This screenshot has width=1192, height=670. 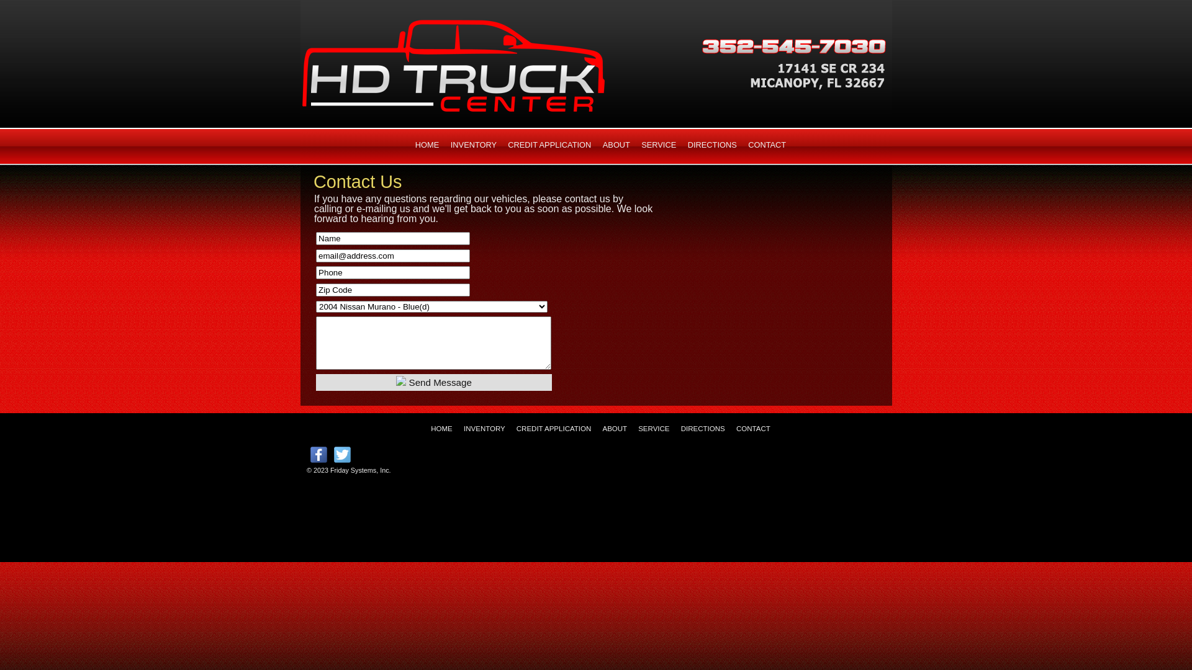 I want to click on ABOUT, so click(x=615, y=429).